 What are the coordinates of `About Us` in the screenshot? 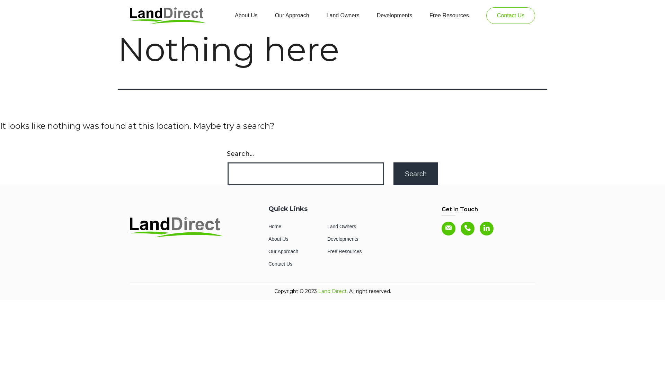 It's located at (278, 239).